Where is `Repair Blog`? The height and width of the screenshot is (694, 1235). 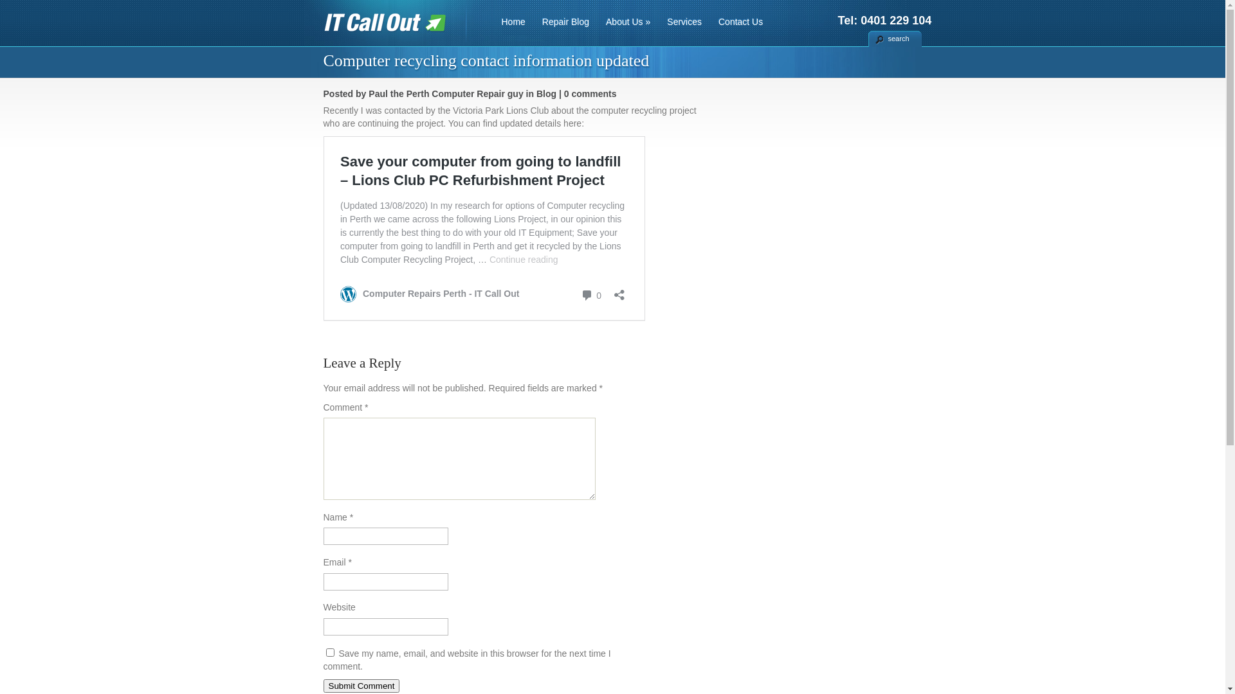 Repair Blog is located at coordinates (561, 29).